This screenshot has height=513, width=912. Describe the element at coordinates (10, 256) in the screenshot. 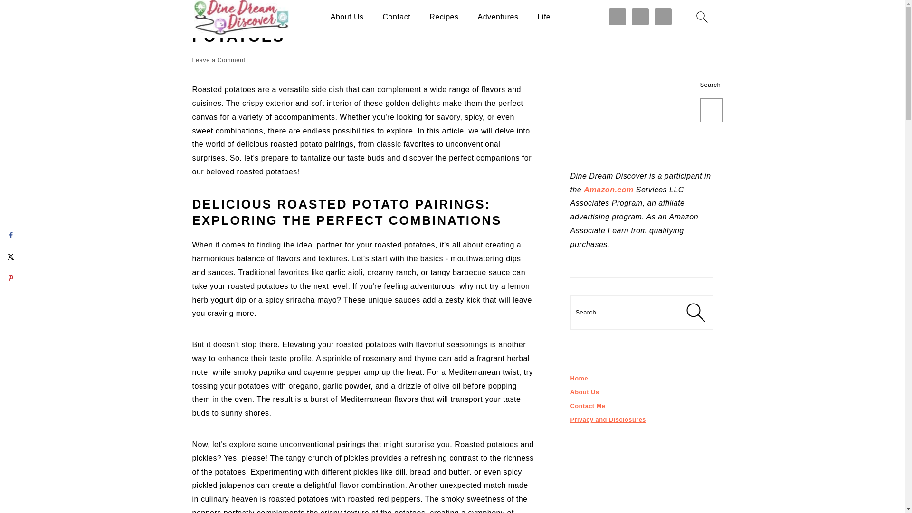

I see `Share on X` at that location.